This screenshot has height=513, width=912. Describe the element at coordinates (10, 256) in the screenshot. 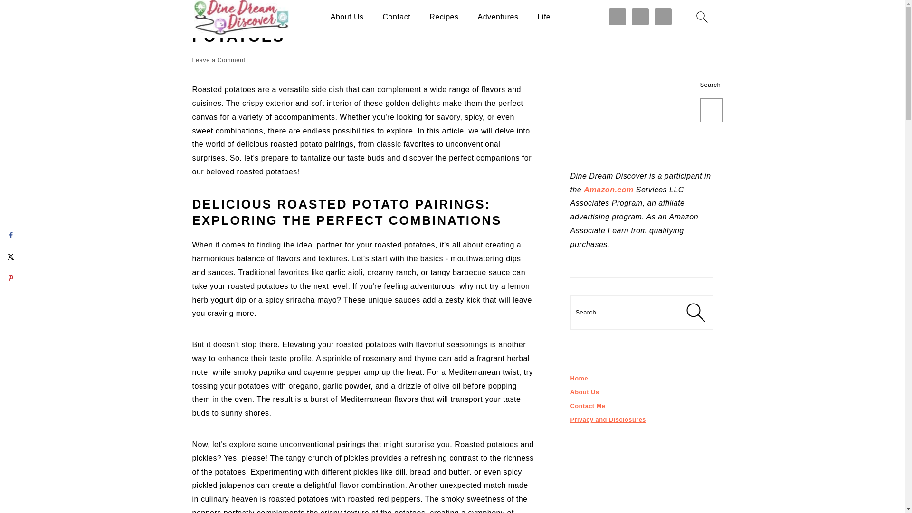

I see `Share on X` at that location.